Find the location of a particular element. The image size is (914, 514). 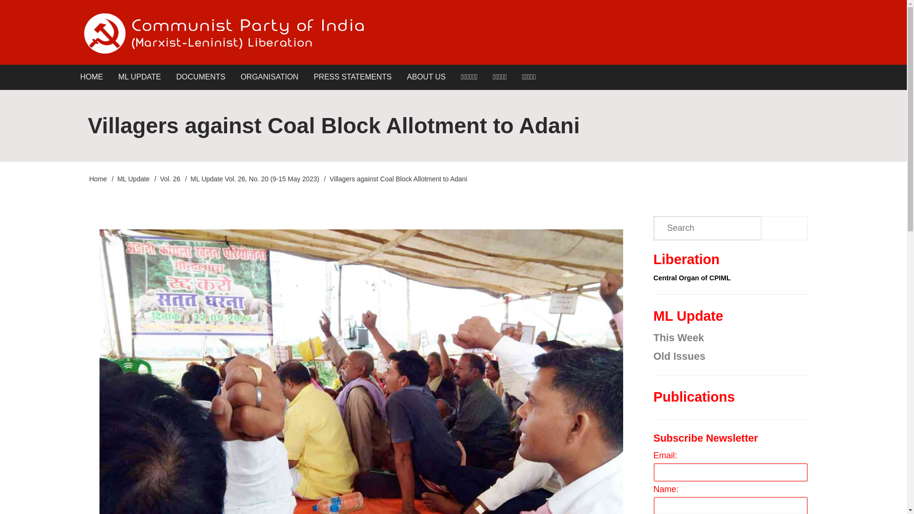

Press Statements is located at coordinates (353, 77).